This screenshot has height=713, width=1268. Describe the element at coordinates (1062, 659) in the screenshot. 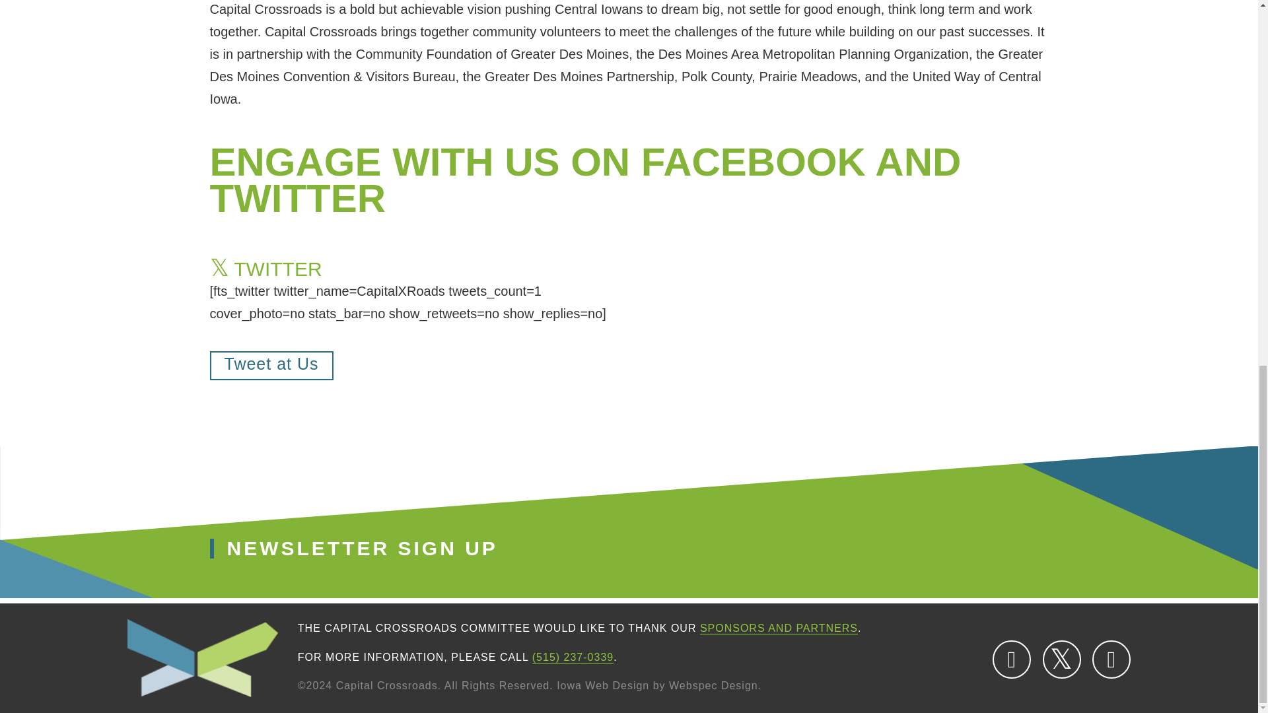

I see `TWITTER` at that location.